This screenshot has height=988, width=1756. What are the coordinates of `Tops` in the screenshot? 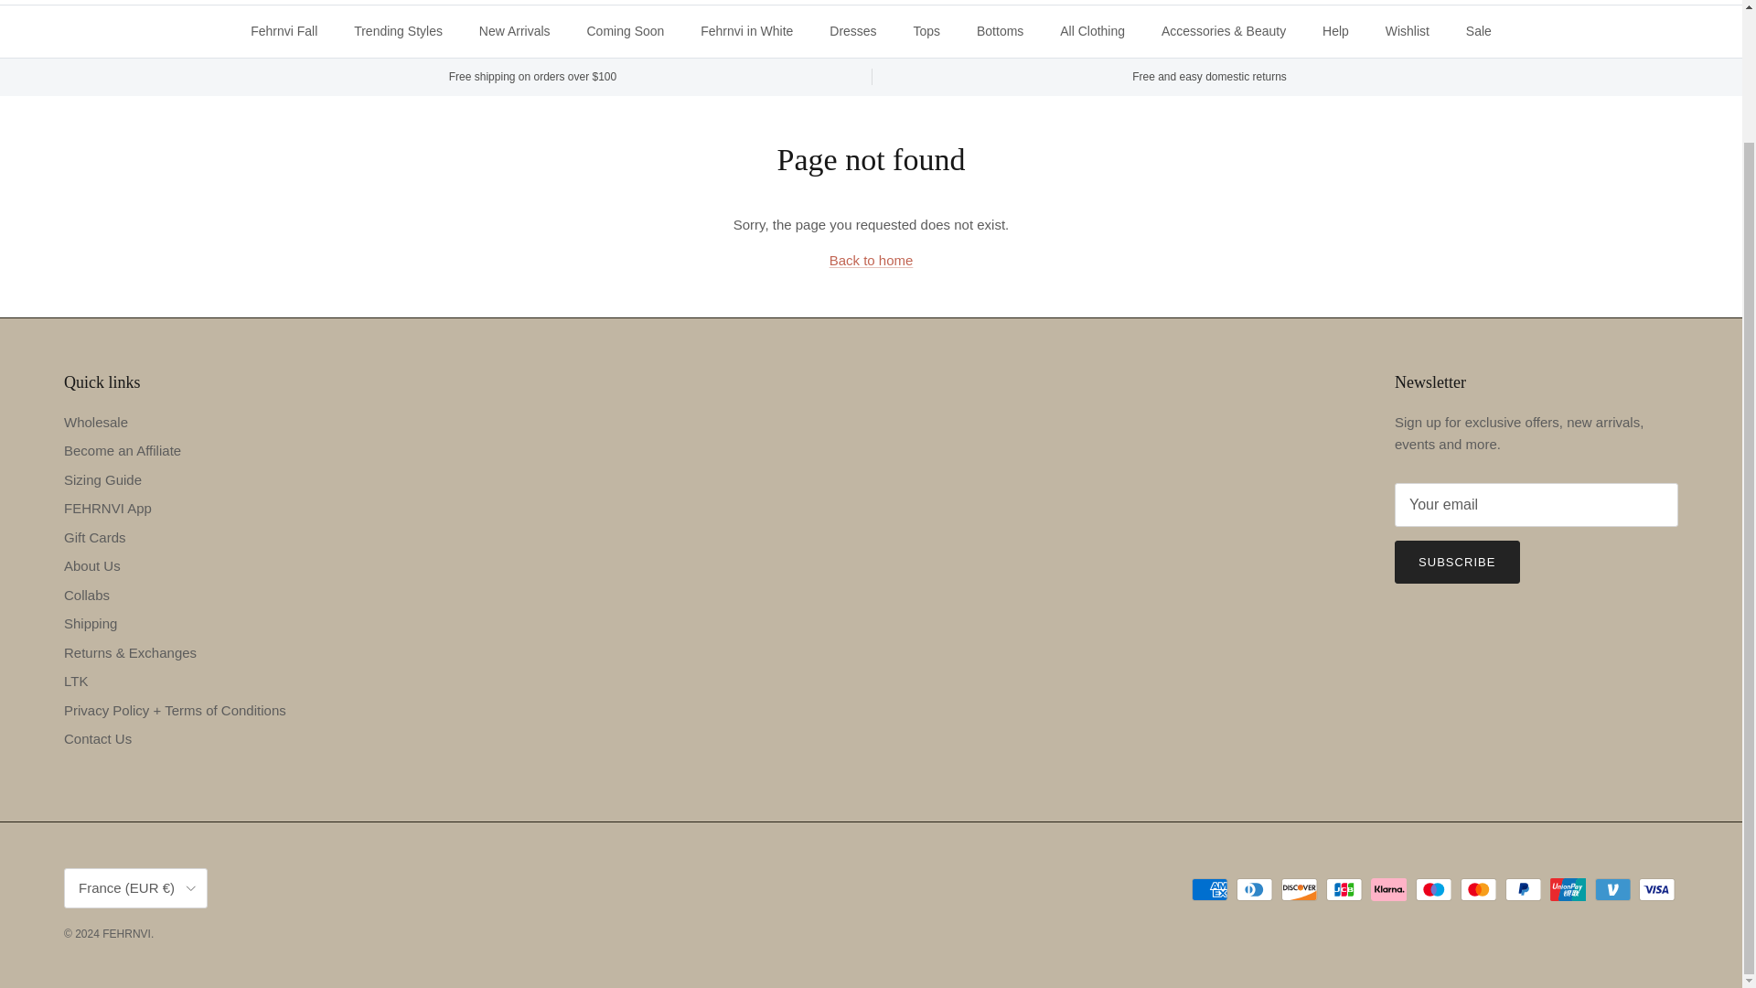 It's located at (927, 31).